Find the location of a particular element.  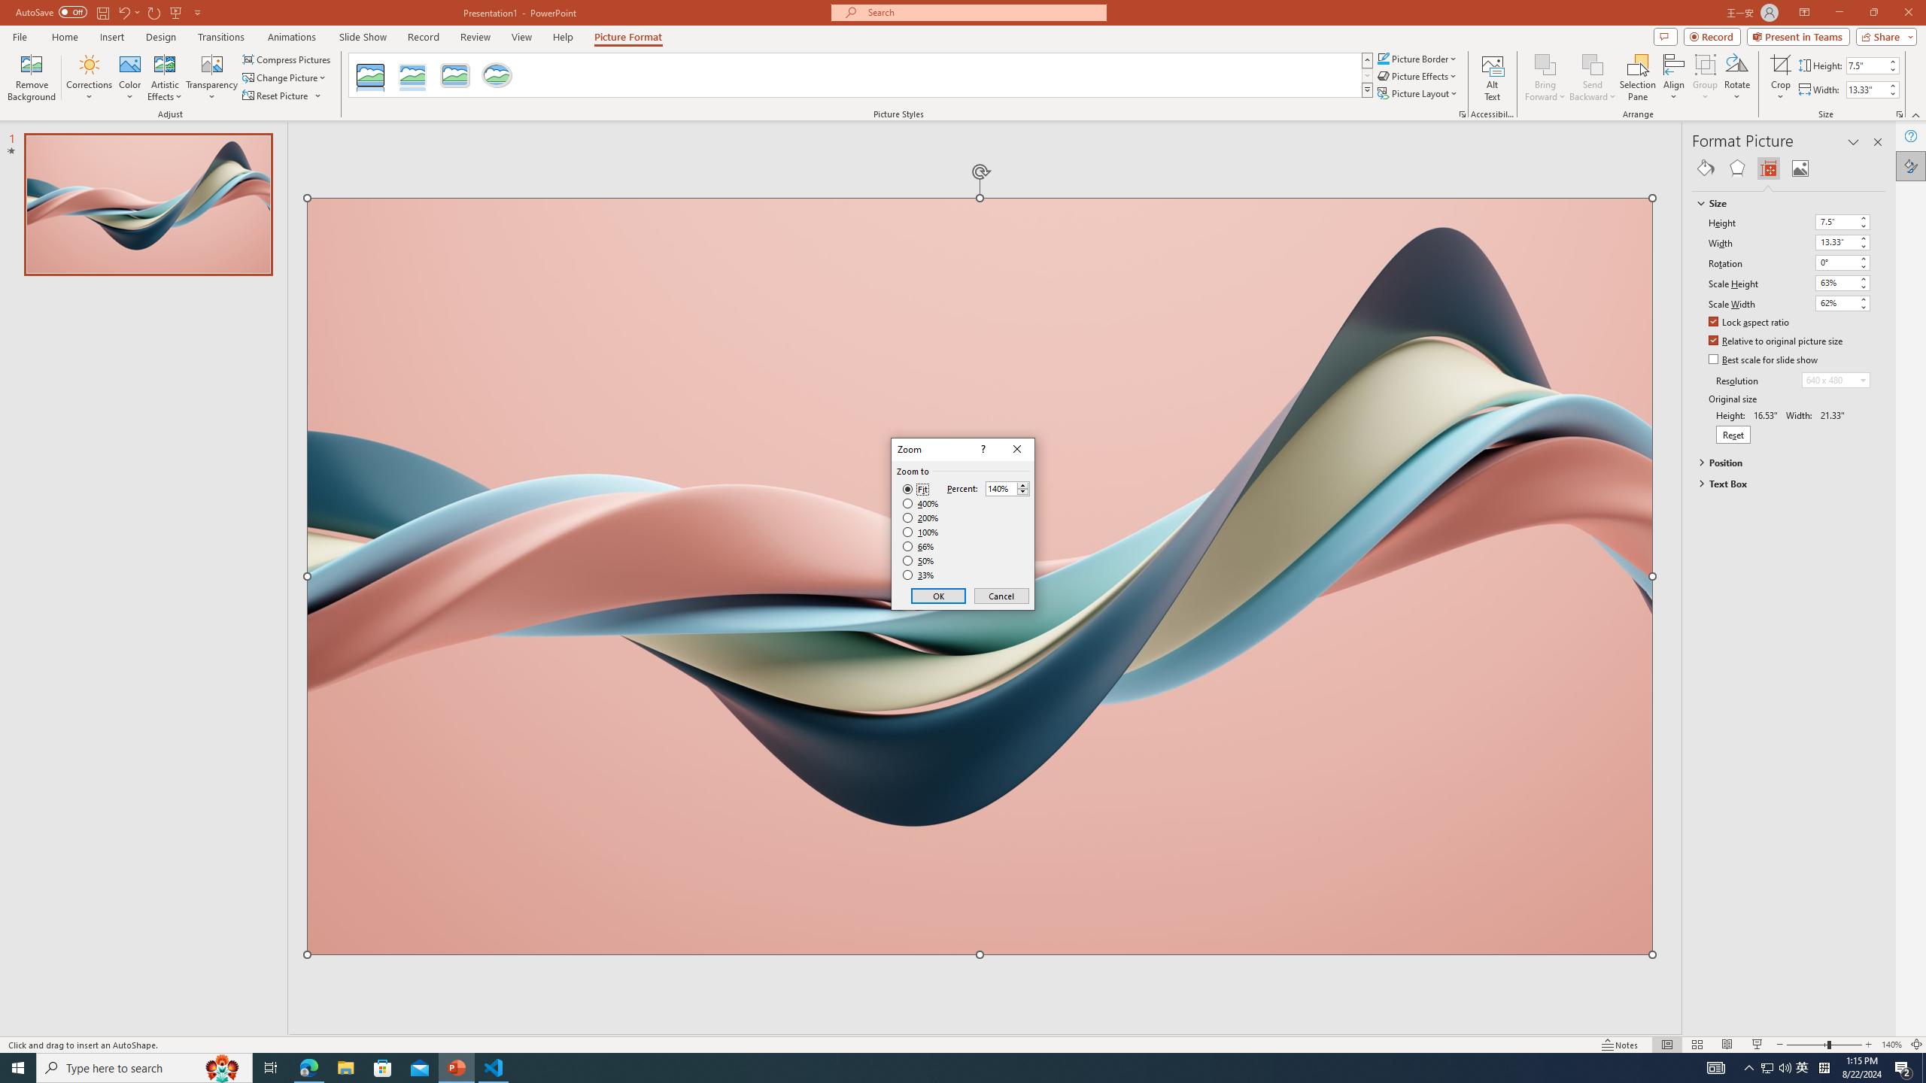

Change Picture is located at coordinates (286, 78).